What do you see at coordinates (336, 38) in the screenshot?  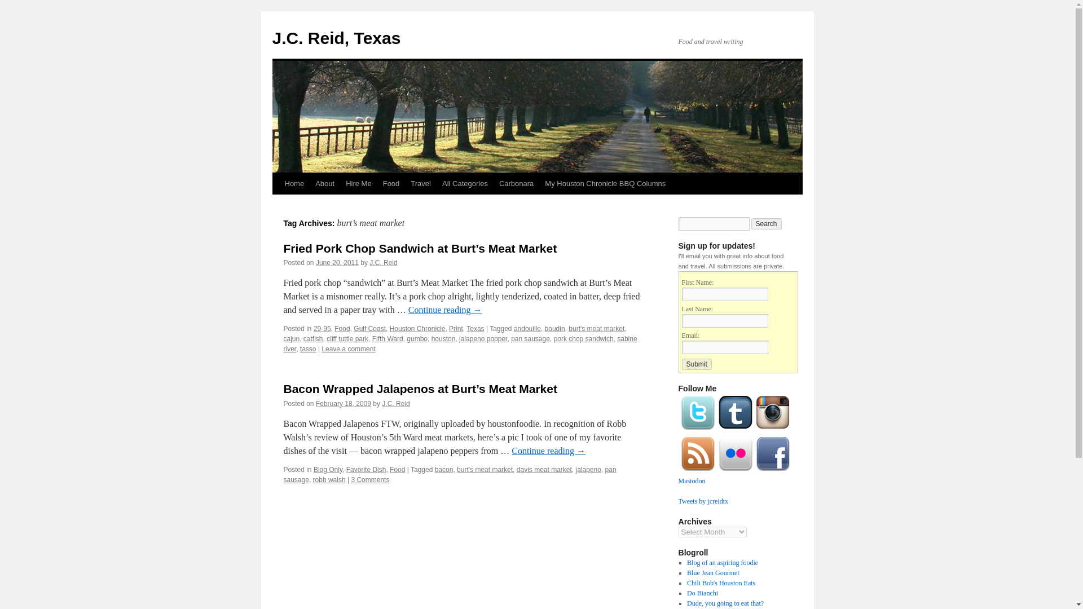 I see `J.C. Reid, Texas` at bounding box center [336, 38].